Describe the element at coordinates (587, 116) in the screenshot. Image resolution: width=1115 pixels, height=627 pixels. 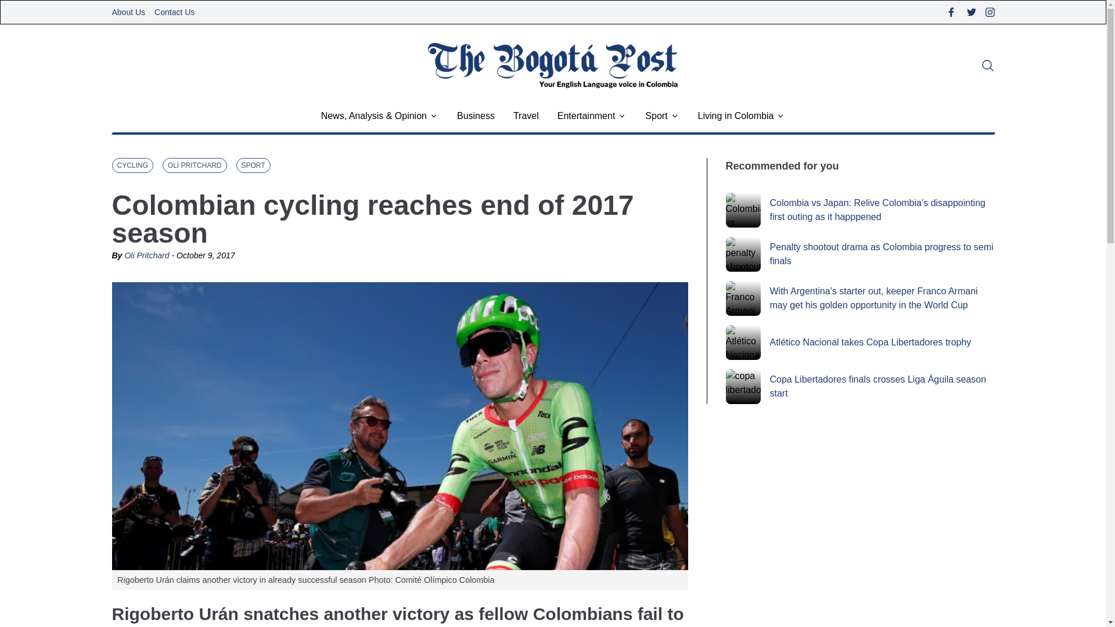
I see `Entertainment` at that location.